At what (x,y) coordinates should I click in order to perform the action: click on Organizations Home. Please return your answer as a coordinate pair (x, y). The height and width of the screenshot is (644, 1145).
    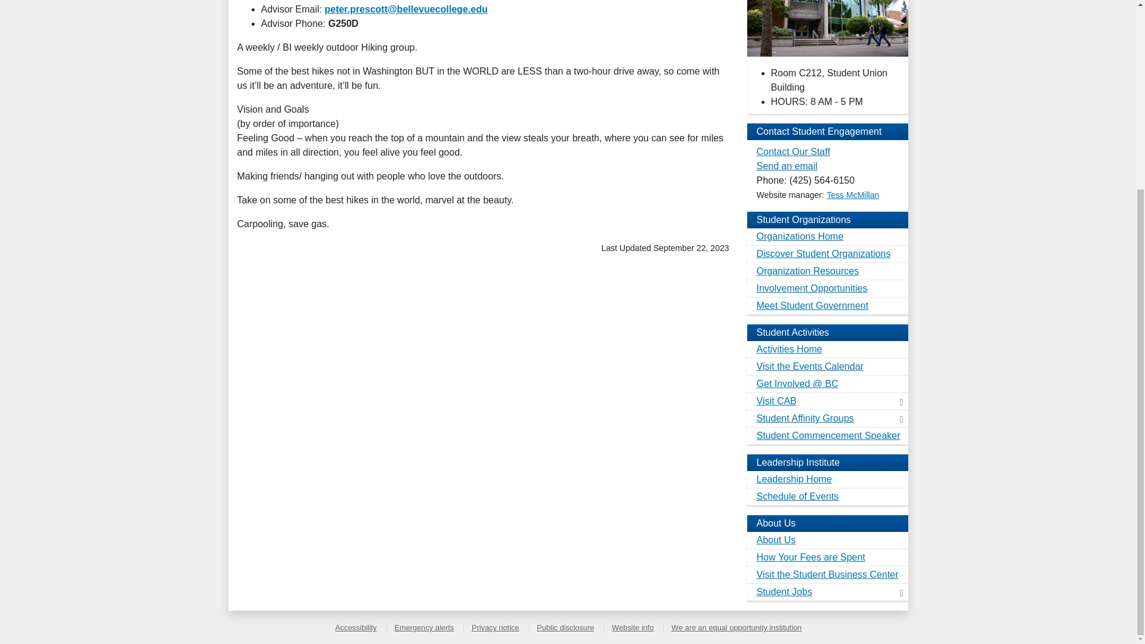
    Looking at the image, I should click on (827, 237).